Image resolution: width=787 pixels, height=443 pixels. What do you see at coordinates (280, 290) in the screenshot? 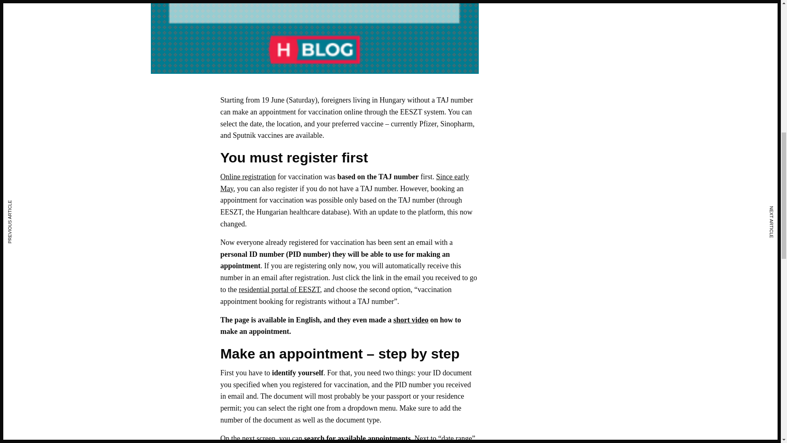
I see `residential portal of EESZT` at bounding box center [280, 290].